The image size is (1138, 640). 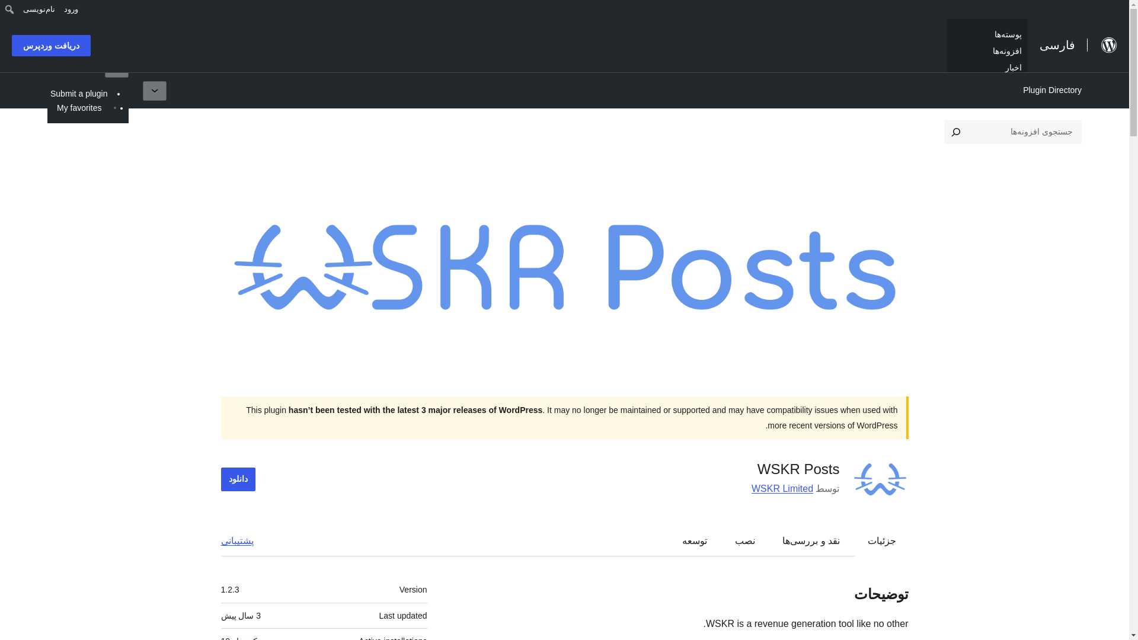 I want to click on WSKR Limited, so click(x=782, y=488).